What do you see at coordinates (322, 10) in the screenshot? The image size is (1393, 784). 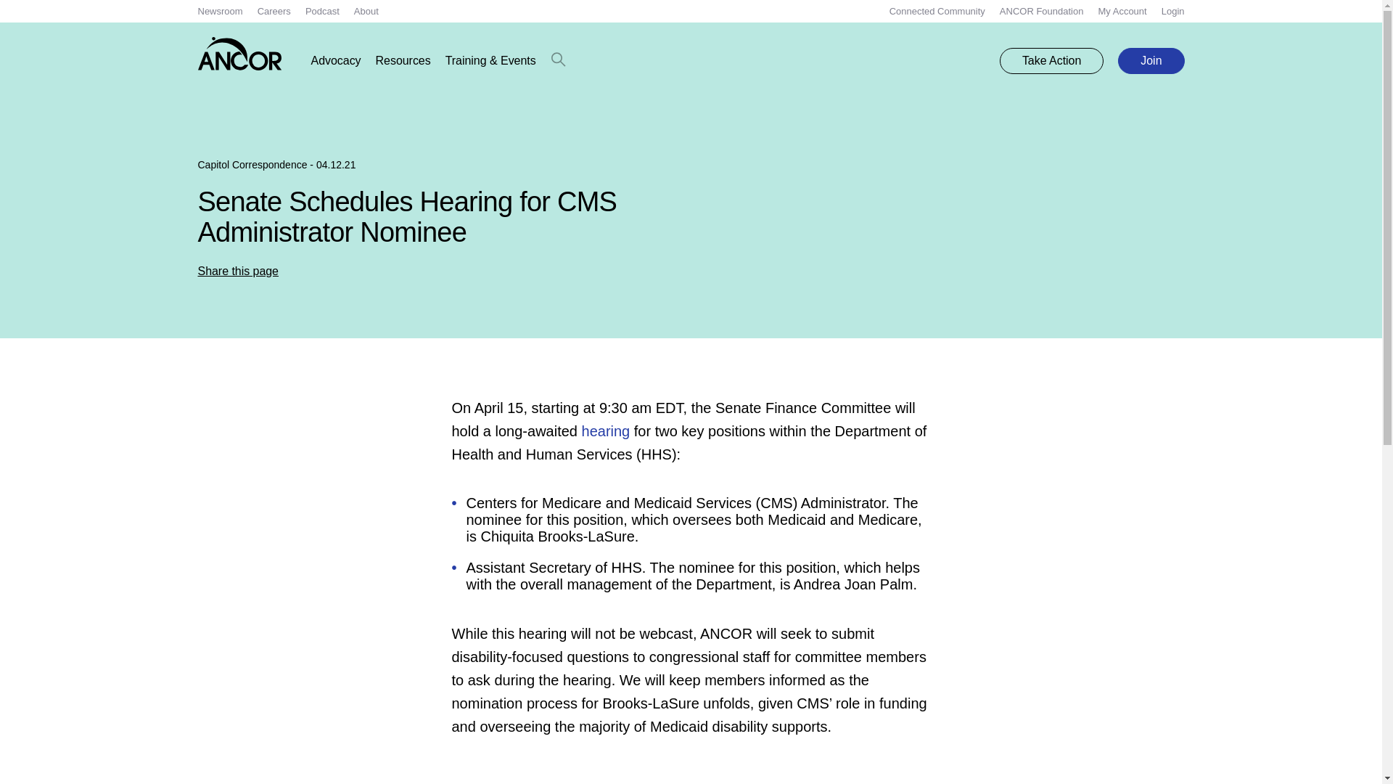 I see `Podcast` at bounding box center [322, 10].